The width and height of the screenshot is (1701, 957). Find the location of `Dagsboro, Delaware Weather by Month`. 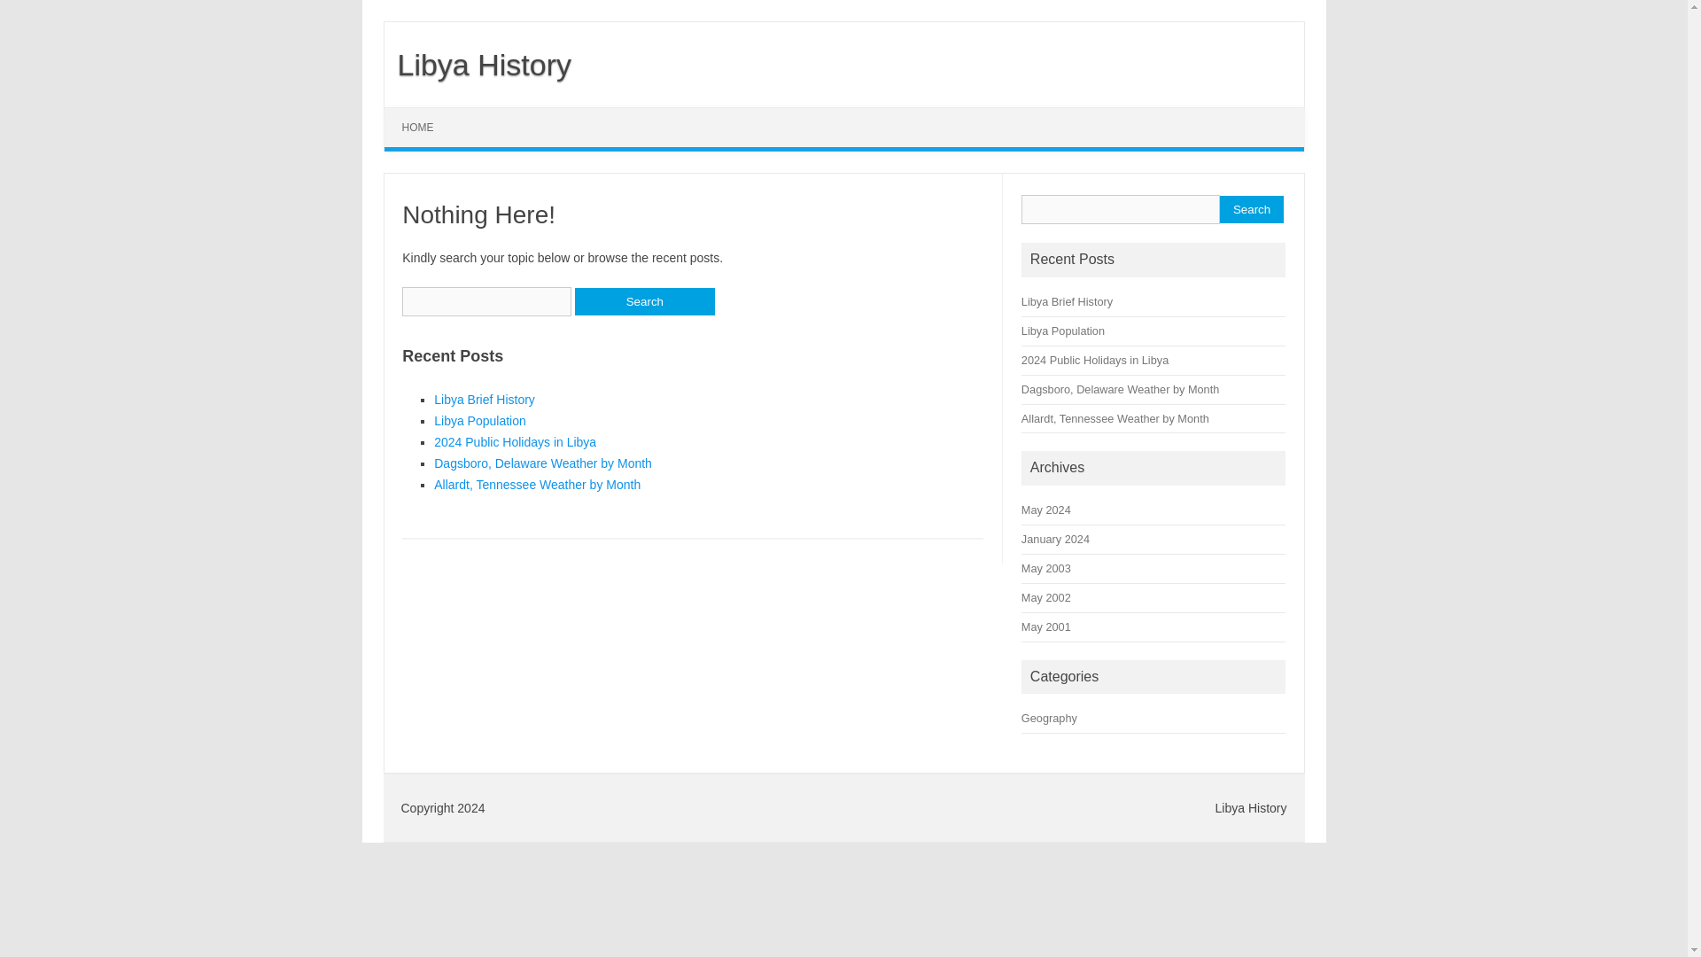

Dagsboro, Delaware Weather by Month is located at coordinates (542, 463).